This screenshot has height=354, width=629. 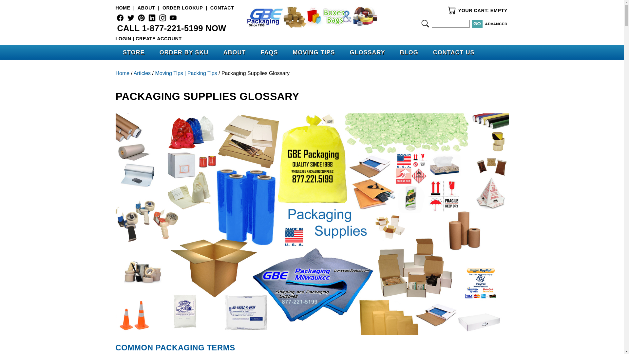 I want to click on PINTEREST, so click(x=141, y=18).